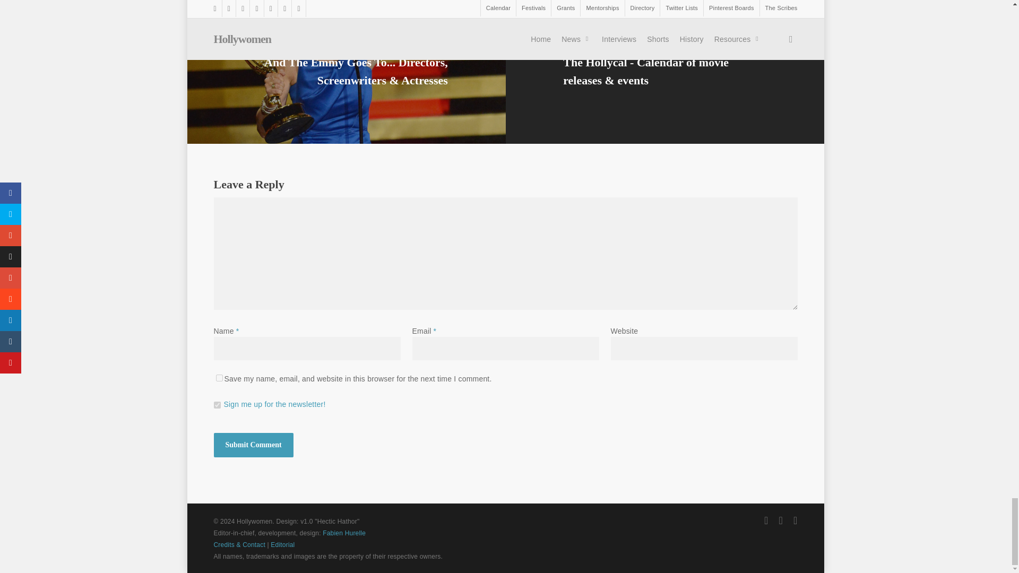 Image resolution: width=1019 pixels, height=573 pixels. I want to click on Submit Comment, so click(253, 445).